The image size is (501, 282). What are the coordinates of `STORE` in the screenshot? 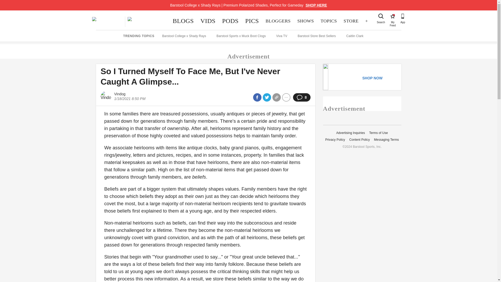 It's located at (351, 21).